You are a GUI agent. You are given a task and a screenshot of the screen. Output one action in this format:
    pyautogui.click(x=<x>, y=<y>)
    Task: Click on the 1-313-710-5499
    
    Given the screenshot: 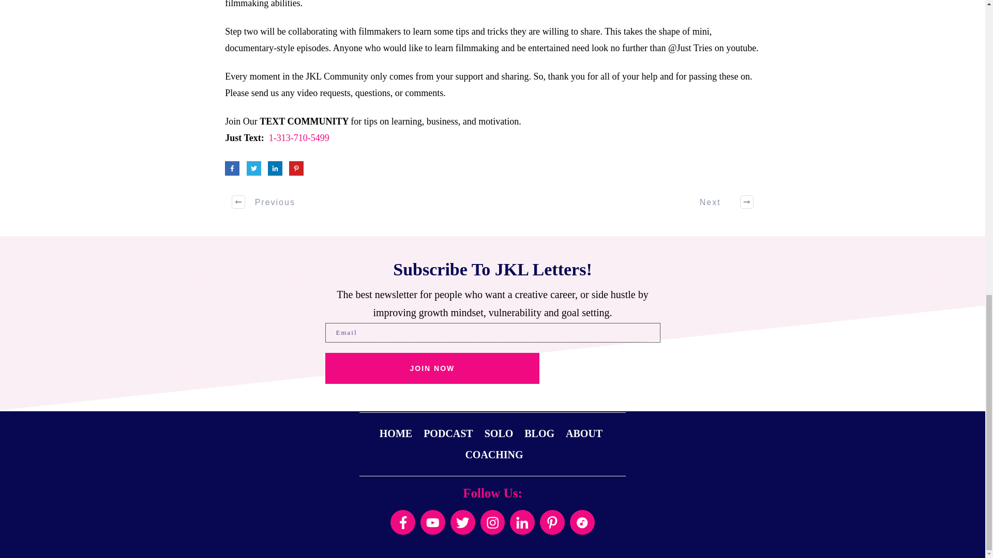 What is the action you would take?
    pyautogui.click(x=299, y=137)
    